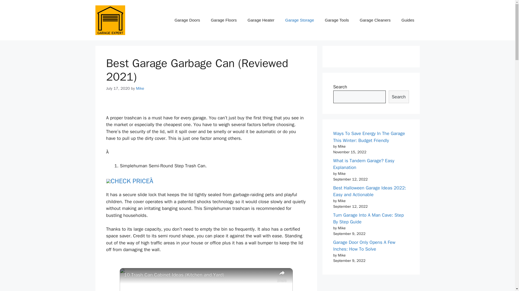 This screenshot has width=519, height=291. Describe the element at coordinates (140, 88) in the screenshot. I see `View all posts by Mike` at that location.